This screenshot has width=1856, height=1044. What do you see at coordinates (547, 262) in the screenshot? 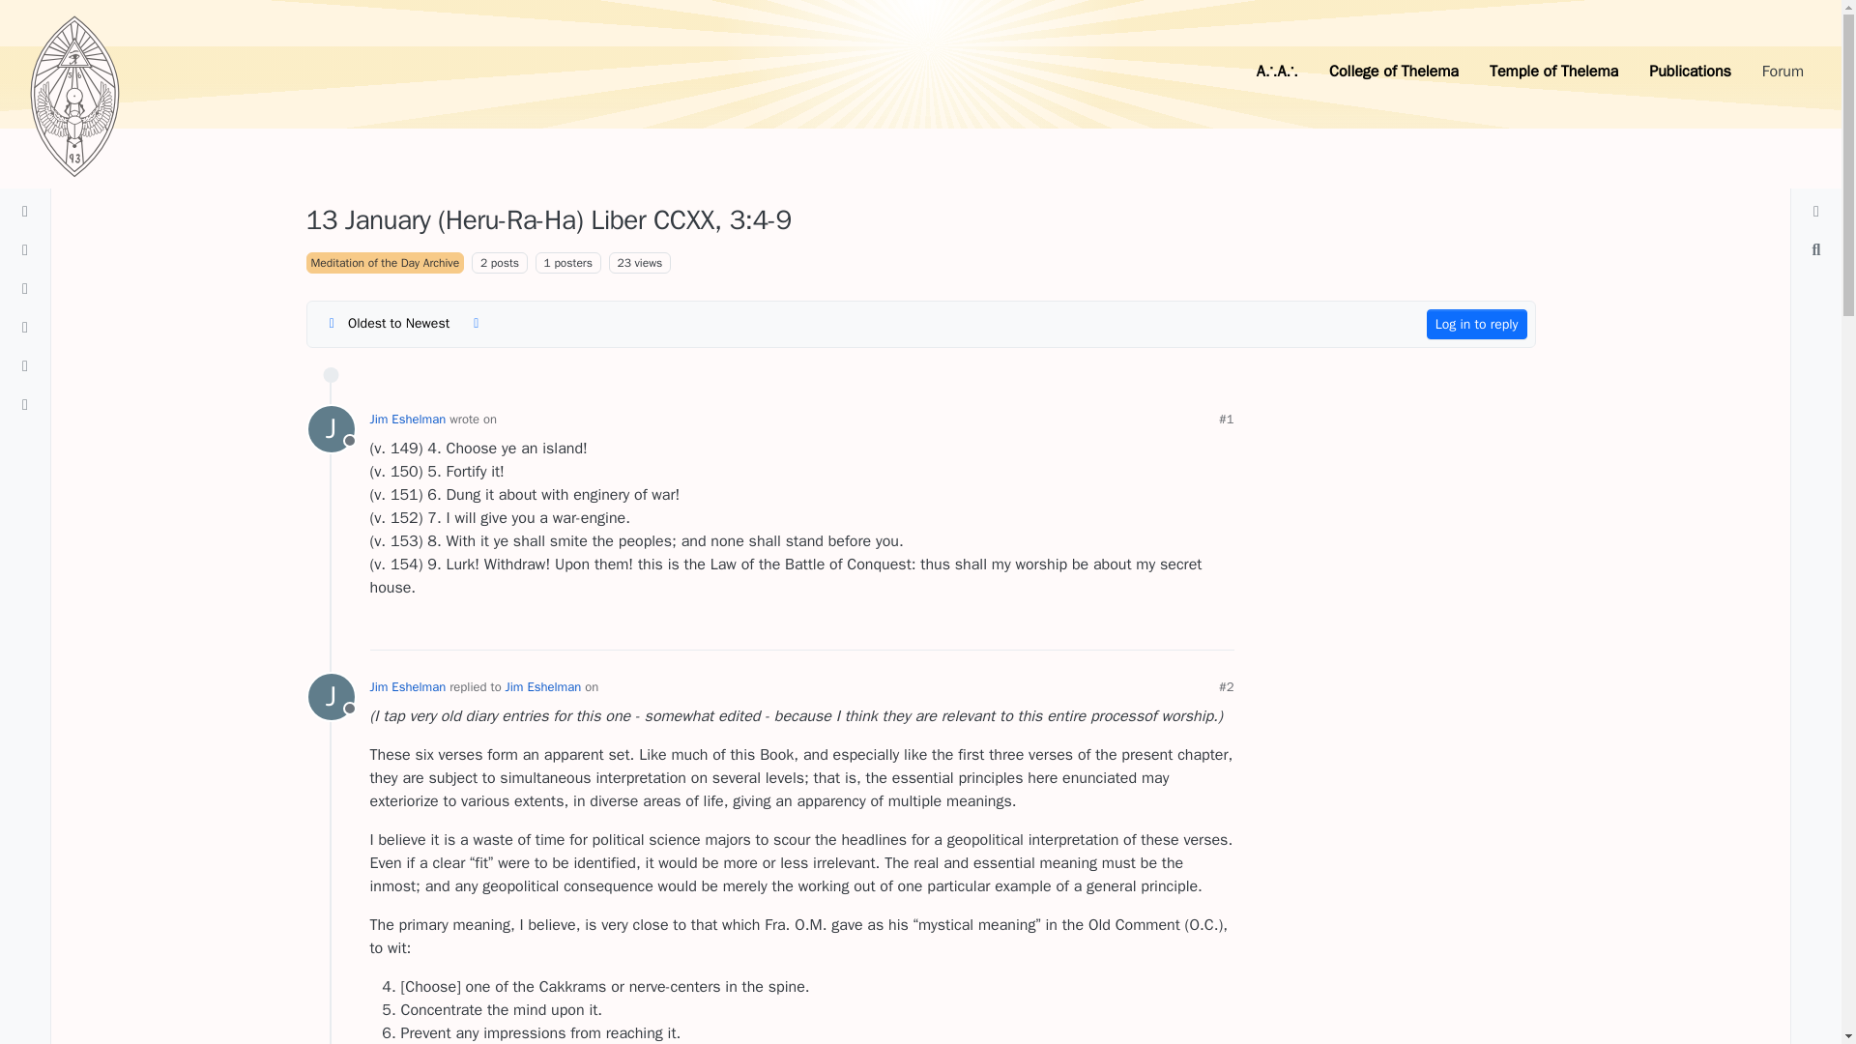
I see `1` at bounding box center [547, 262].